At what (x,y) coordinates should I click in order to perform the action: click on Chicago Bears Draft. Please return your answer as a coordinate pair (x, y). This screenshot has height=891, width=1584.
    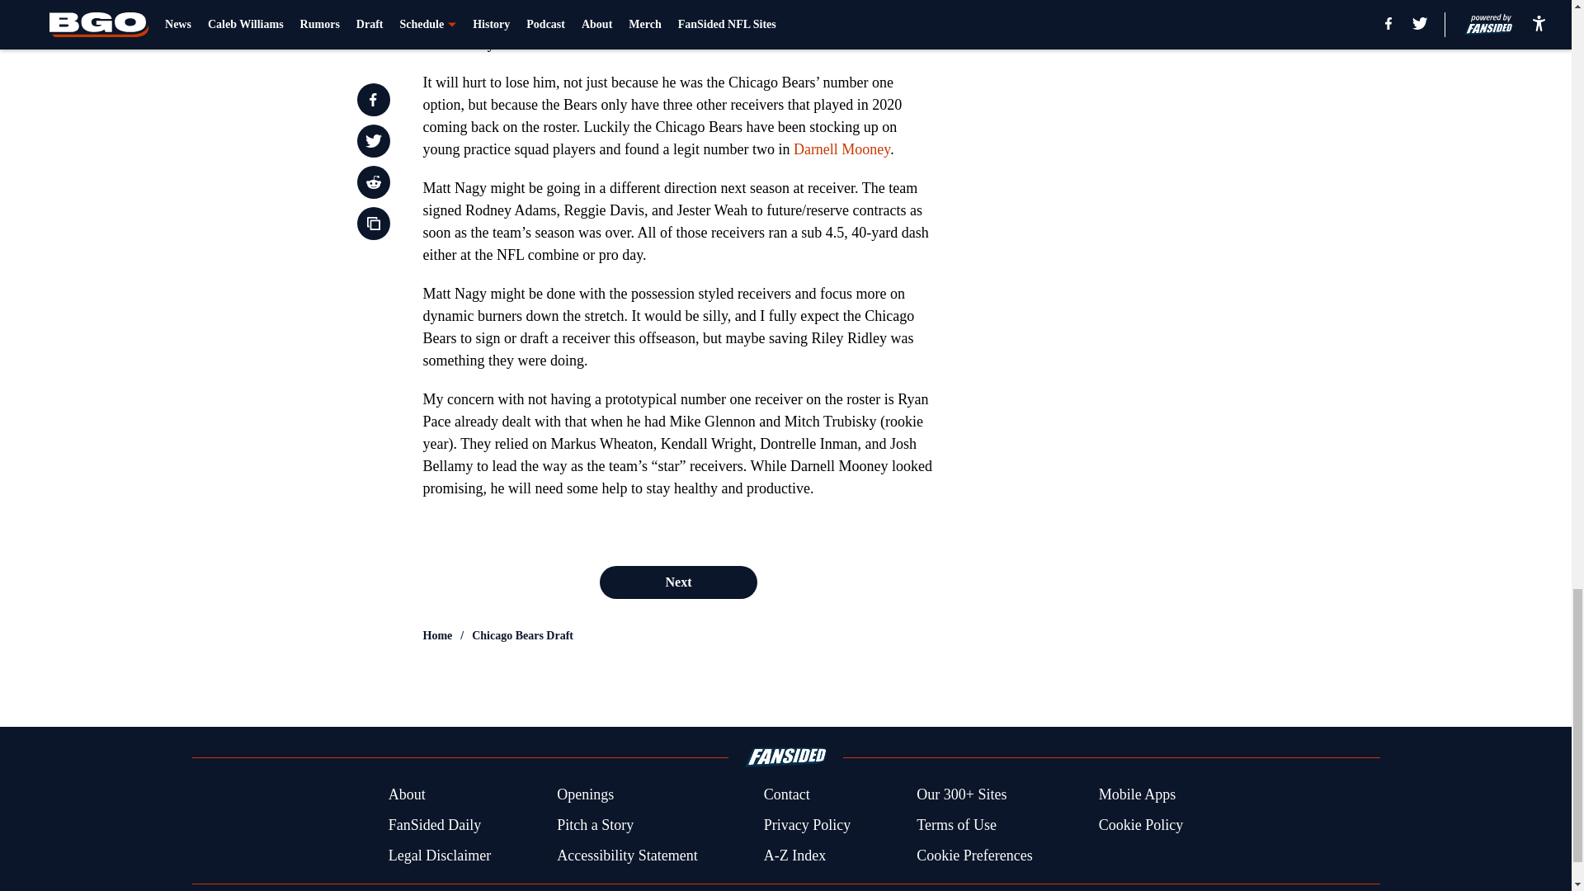
    Looking at the image, I should click on (523, 635).